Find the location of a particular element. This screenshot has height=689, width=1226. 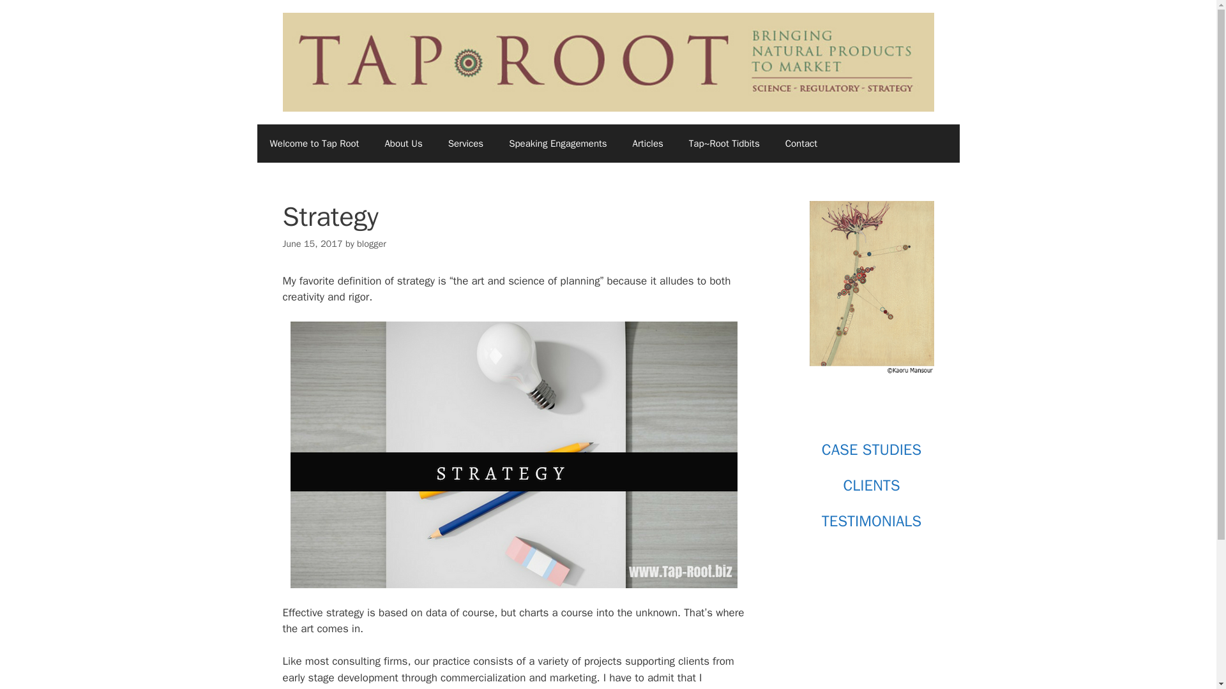

Articles is located at coordinates (648, 143).